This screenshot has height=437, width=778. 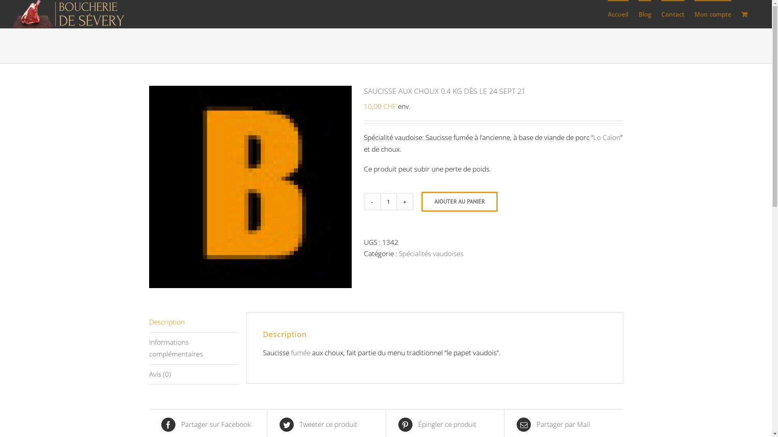 I want to click on AJOUTER AU PANIER, so click(x=460, y=202).